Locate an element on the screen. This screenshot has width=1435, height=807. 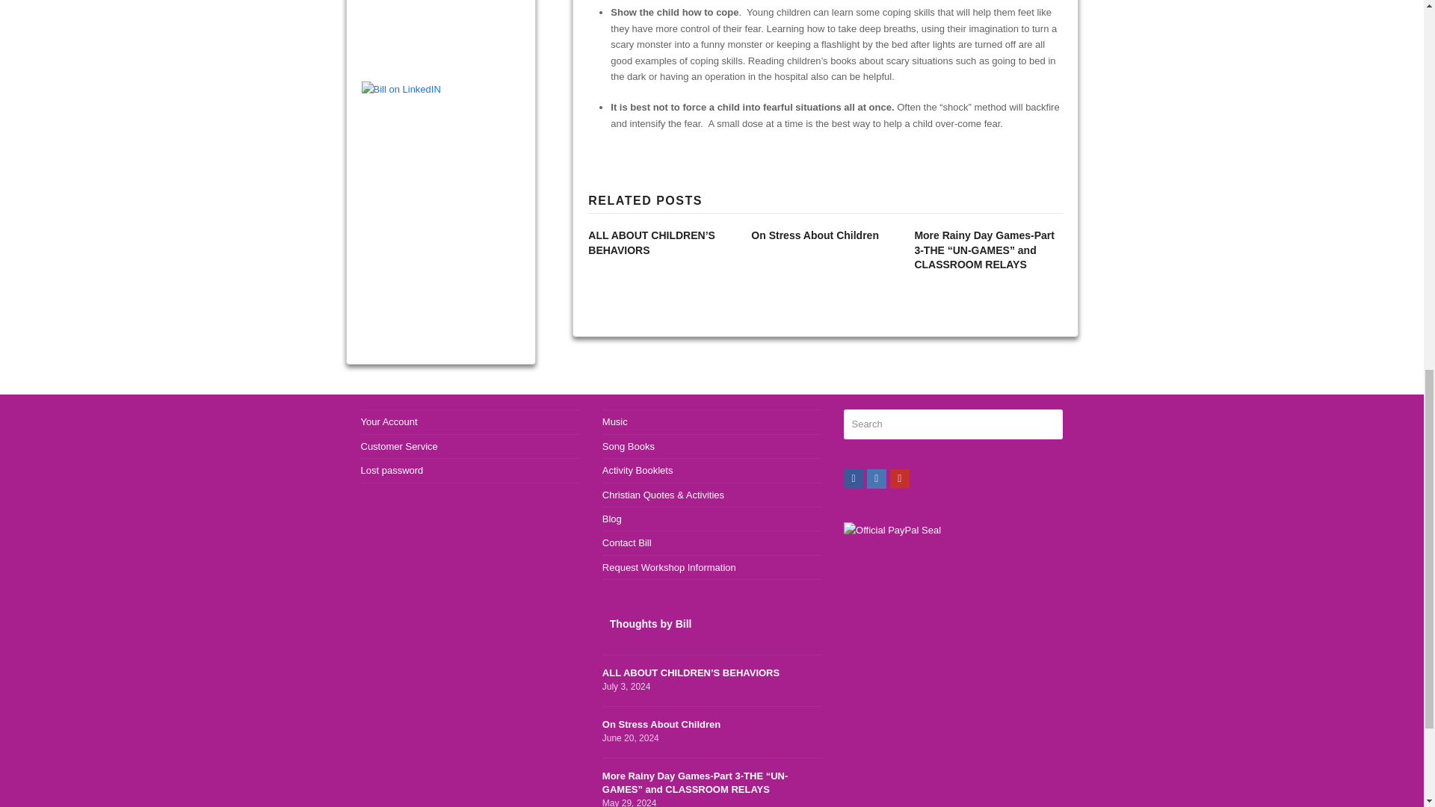
Request Workshop Information is located at coordinates (669, 566).